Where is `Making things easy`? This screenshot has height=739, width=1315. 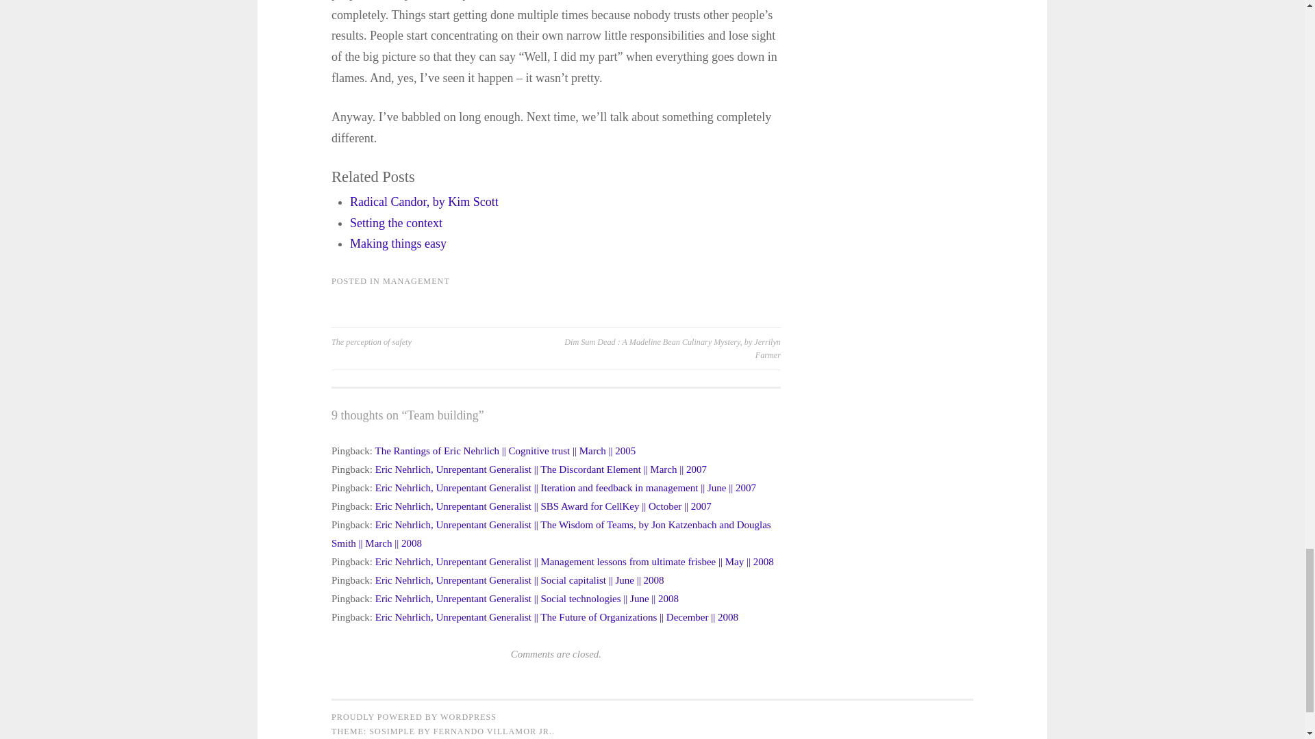 Making things easy is located at coordinates (398, 244).